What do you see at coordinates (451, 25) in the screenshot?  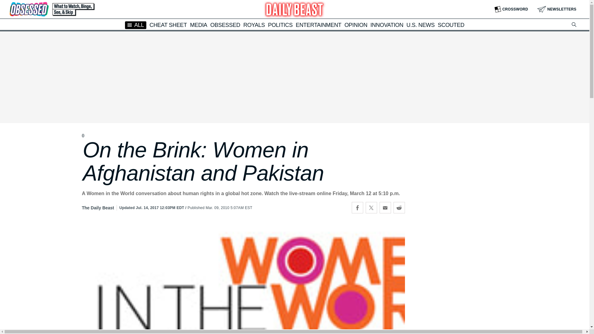 I see `SCOUTED` at bounding box center [451, 25].